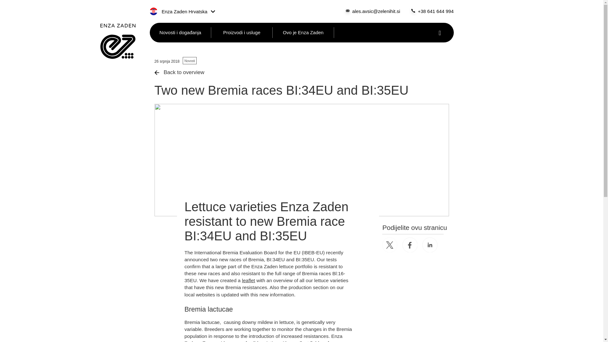 Image resolution: width=608 pixels, height=342 pixels. I want to click on Enza Zaden Hrvatska, so click(182, 11).